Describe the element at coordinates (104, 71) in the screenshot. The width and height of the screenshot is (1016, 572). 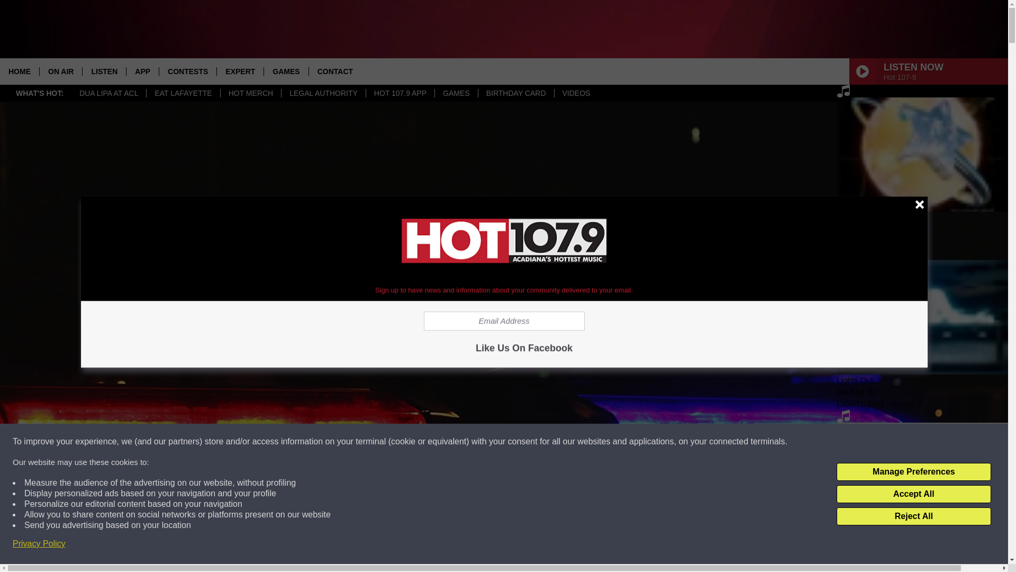
I see `LISTEN` at that location.